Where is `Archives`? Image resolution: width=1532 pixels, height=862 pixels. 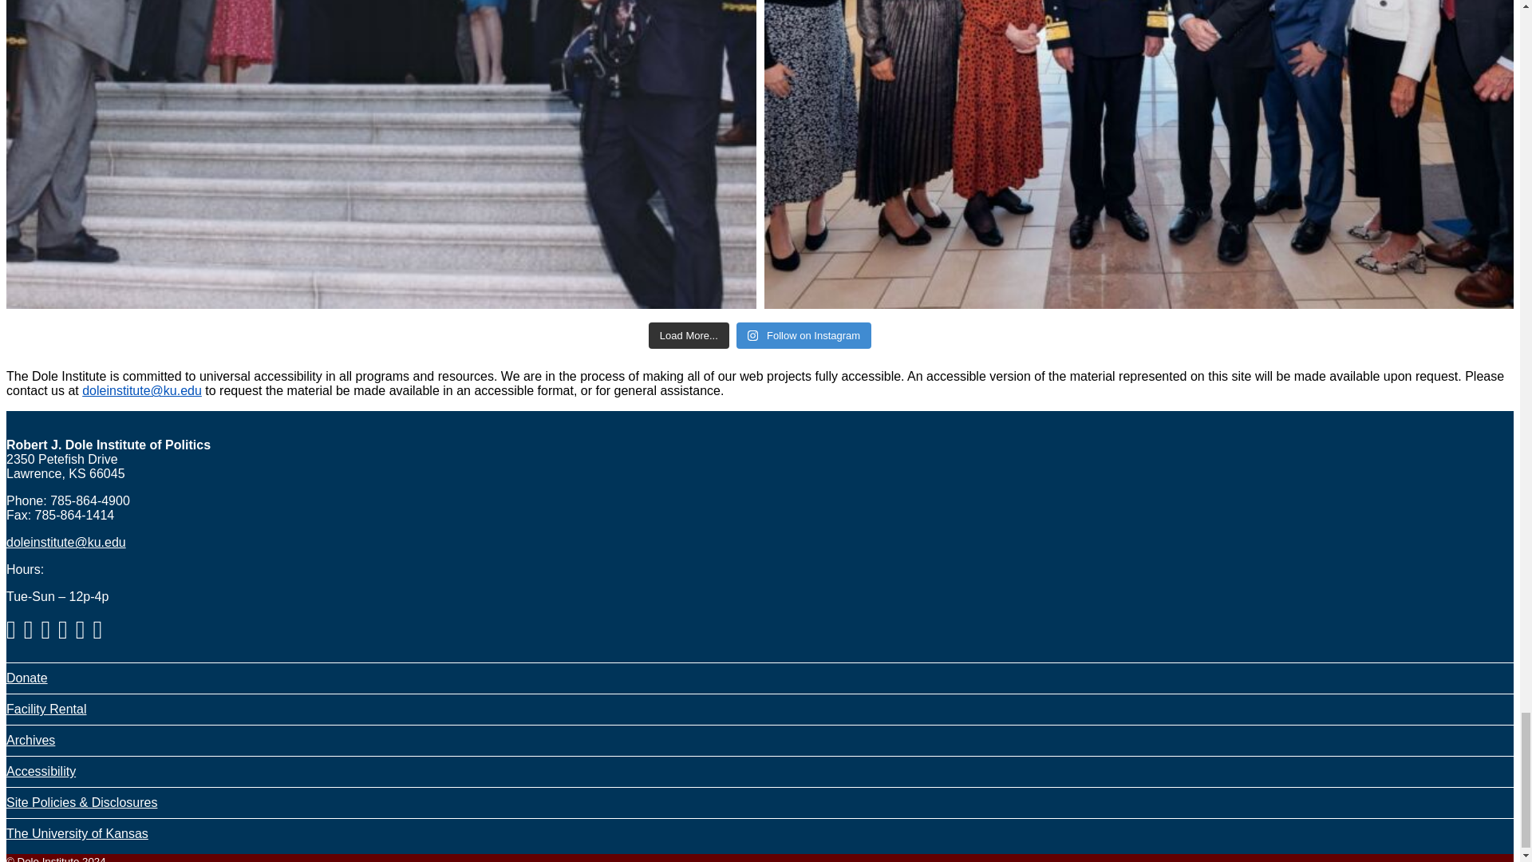 Archives is located at coordinates (30, 741).